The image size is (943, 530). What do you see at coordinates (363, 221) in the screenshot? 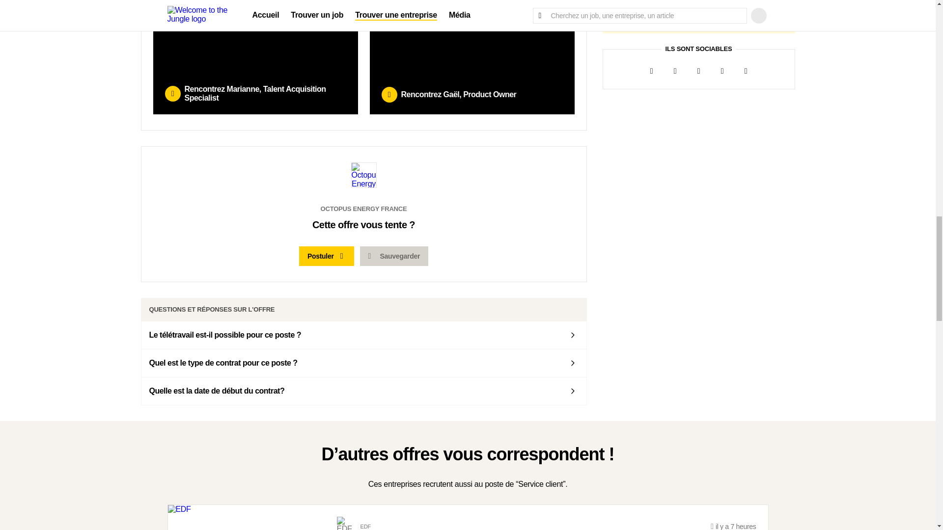
I see `OCTOPUS ENERGY FRANCE` at bounding box center [363, 221].